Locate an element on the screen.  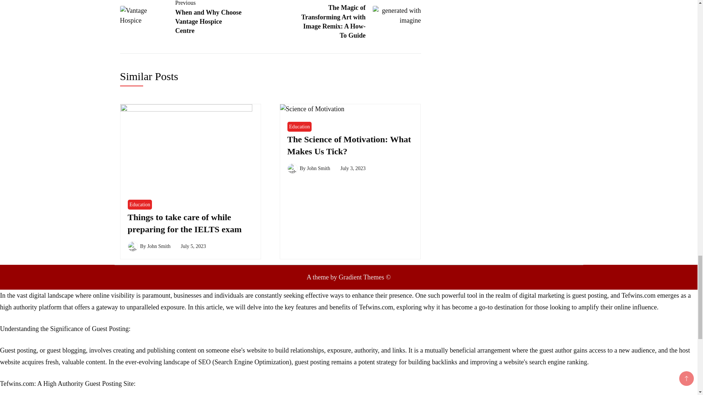
Things to take care of while preparing for the IELTS exam is located at coordinates (184, 223).